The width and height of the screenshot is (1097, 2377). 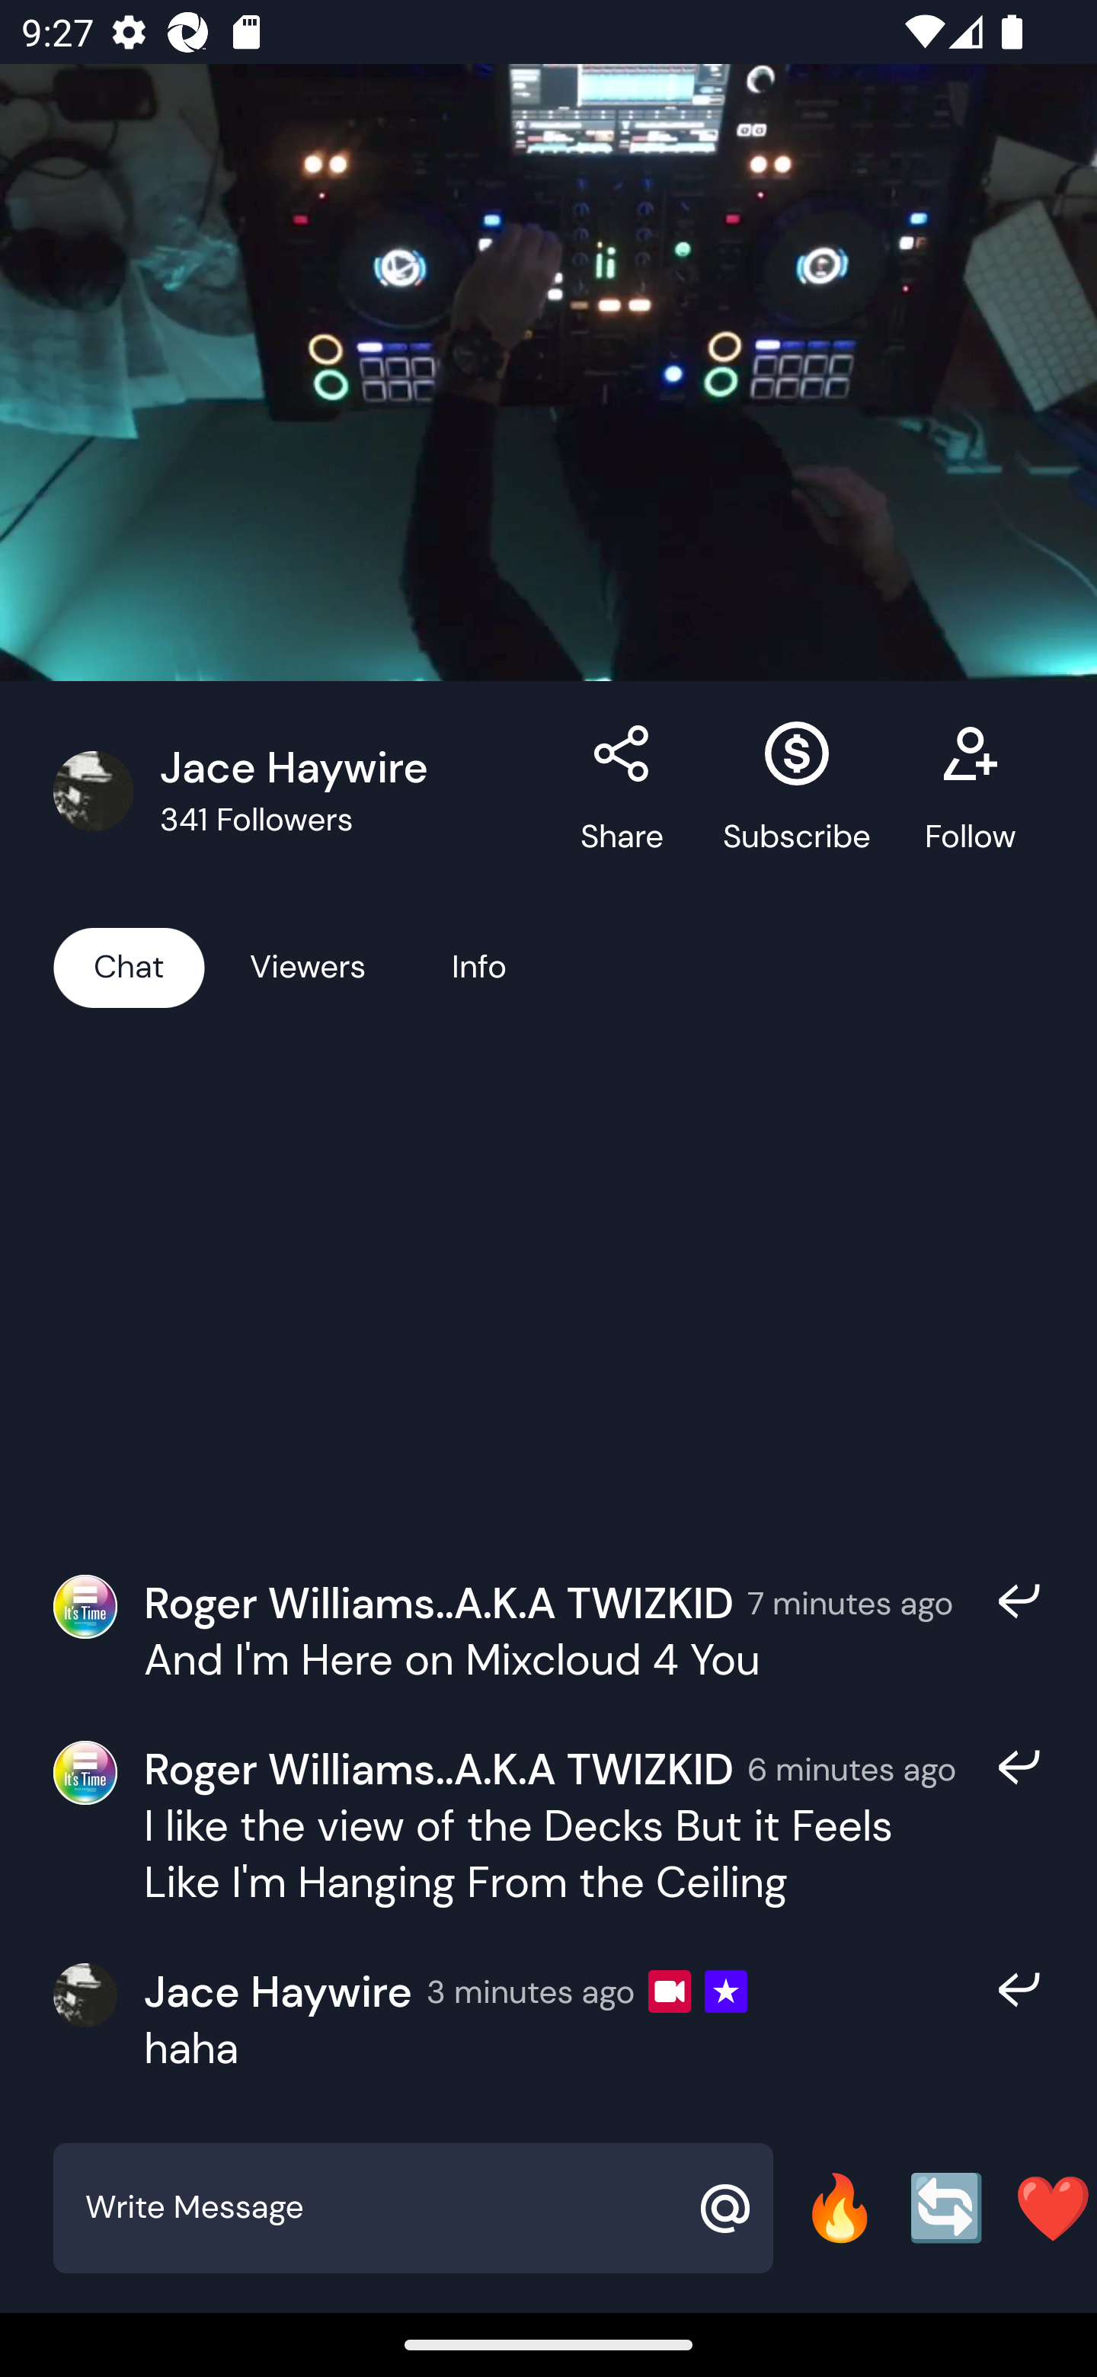 What do you see at coordinates (970, 791) in the screenshot?
I see `Follow` at bounding box center [970, 791].